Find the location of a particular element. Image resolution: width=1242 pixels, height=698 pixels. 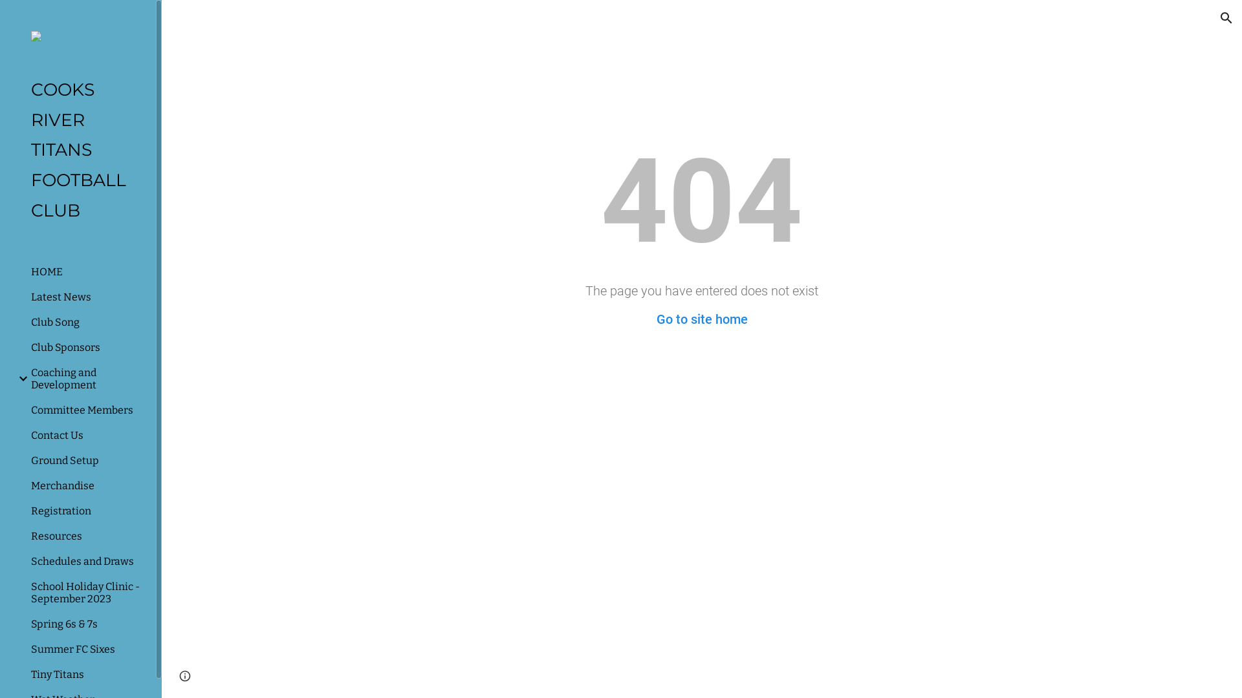

Committee Members is located at coordinates (88, 410).